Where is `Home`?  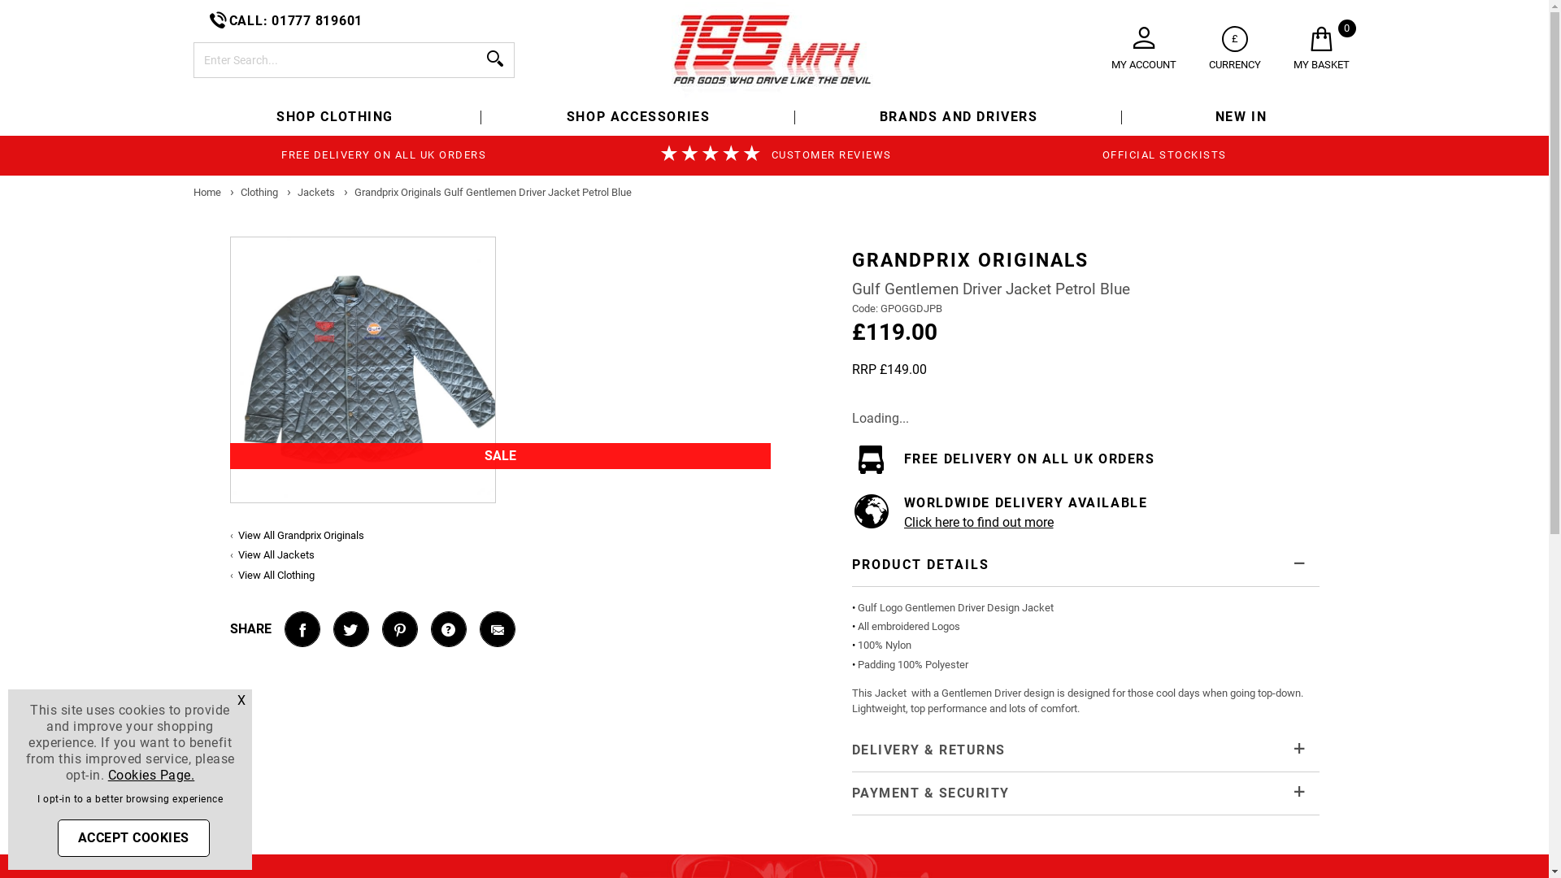 Home is located at coordinates (208, 192).